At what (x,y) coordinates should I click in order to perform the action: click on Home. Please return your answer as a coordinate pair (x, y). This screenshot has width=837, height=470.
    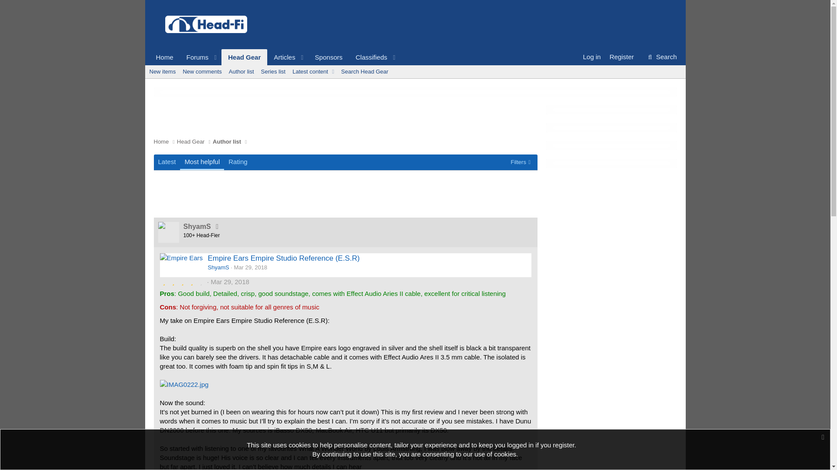
    Looking at the image, I should click on (164, 57).